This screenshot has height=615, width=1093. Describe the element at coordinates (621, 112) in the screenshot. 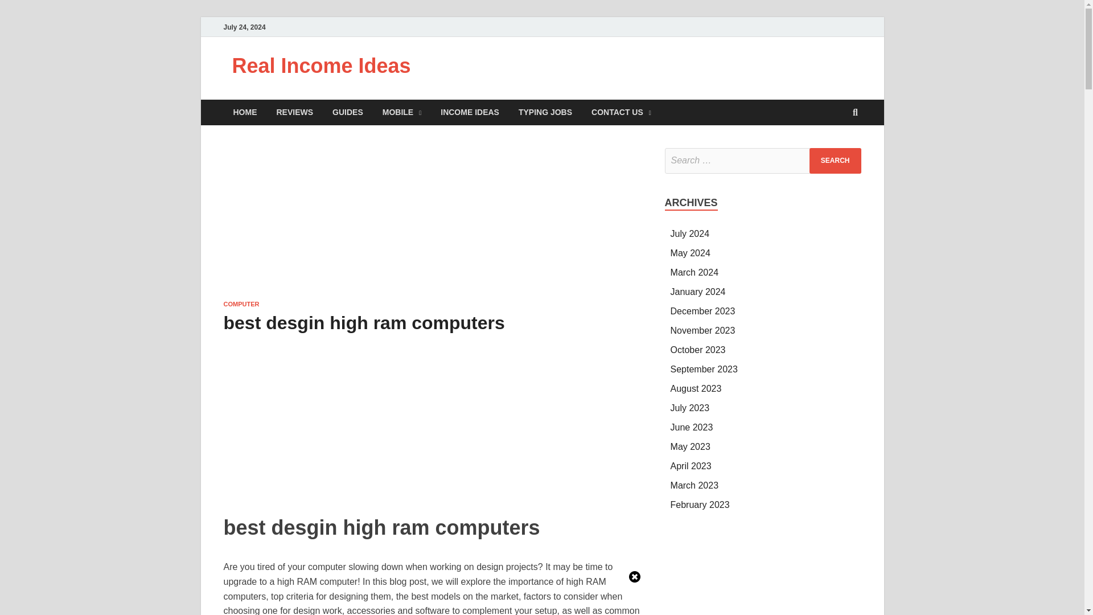

I see `CONTACT US` at that location.